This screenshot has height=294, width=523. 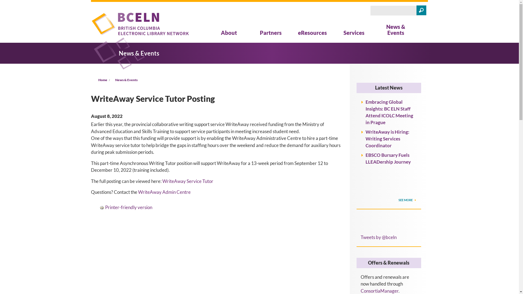 What do you see at coordinates (388, 158) in the screenshot?
I see `EBSCO Bursary Fuels LLEADership Journey` at bounding box center [388, 158].